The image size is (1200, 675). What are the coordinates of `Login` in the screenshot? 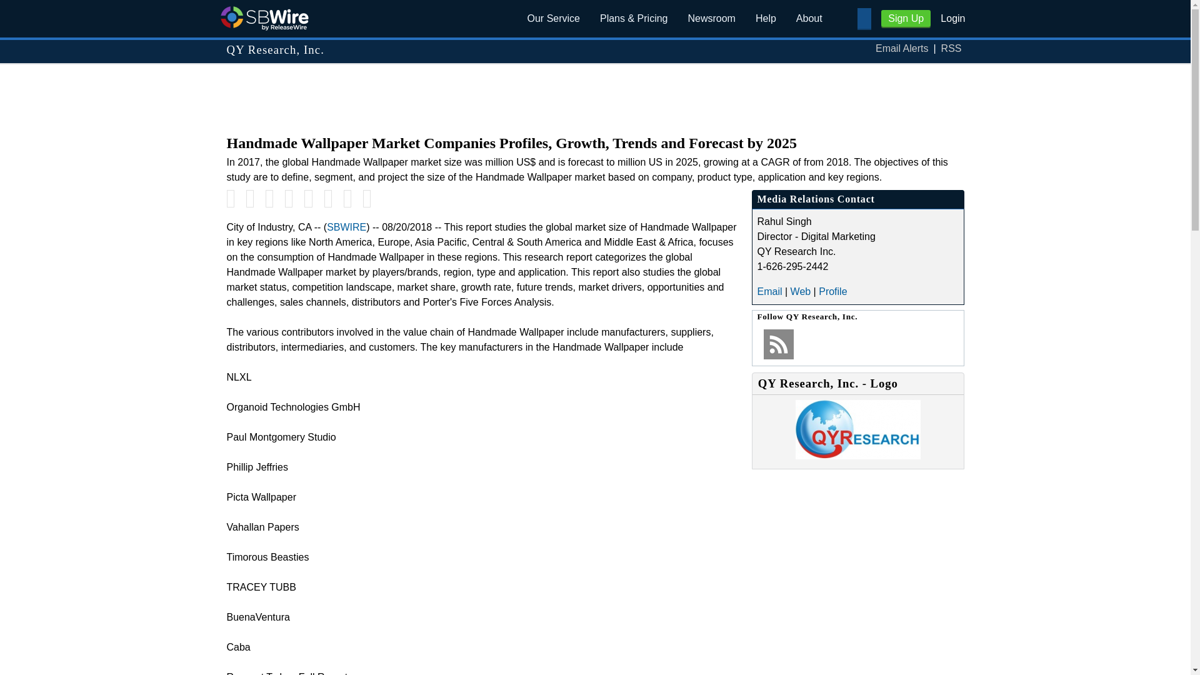 It's located at (952, 17).